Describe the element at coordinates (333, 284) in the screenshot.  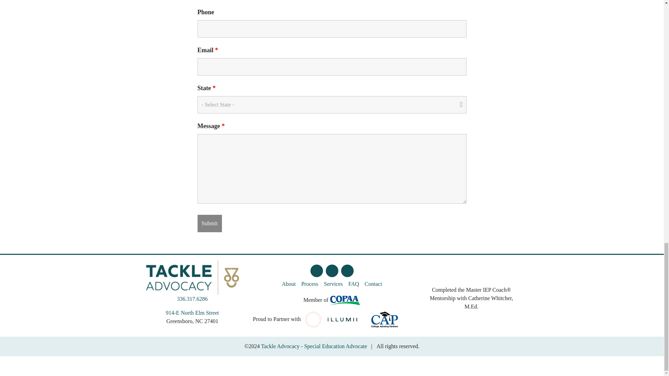
I see `Services` at that location.